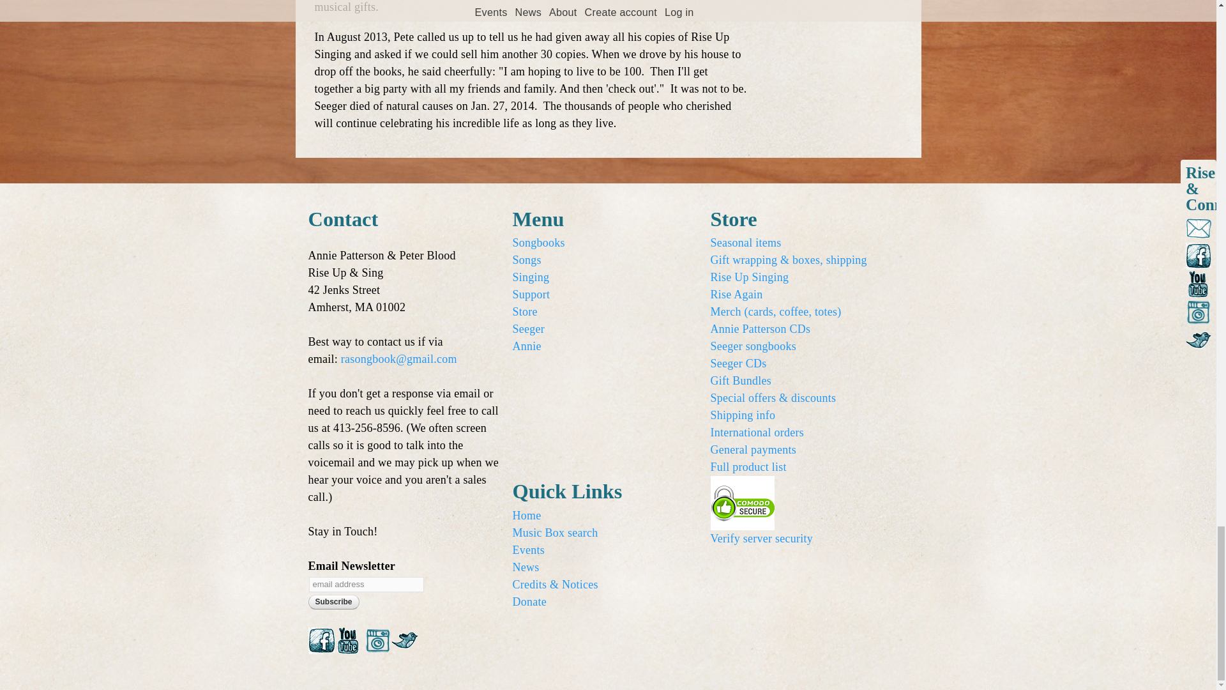  What do you see at coordinates (348, 645) in the screenshot?
I see `Subscribe to our youtube channel` at bounding box center [348, 645].